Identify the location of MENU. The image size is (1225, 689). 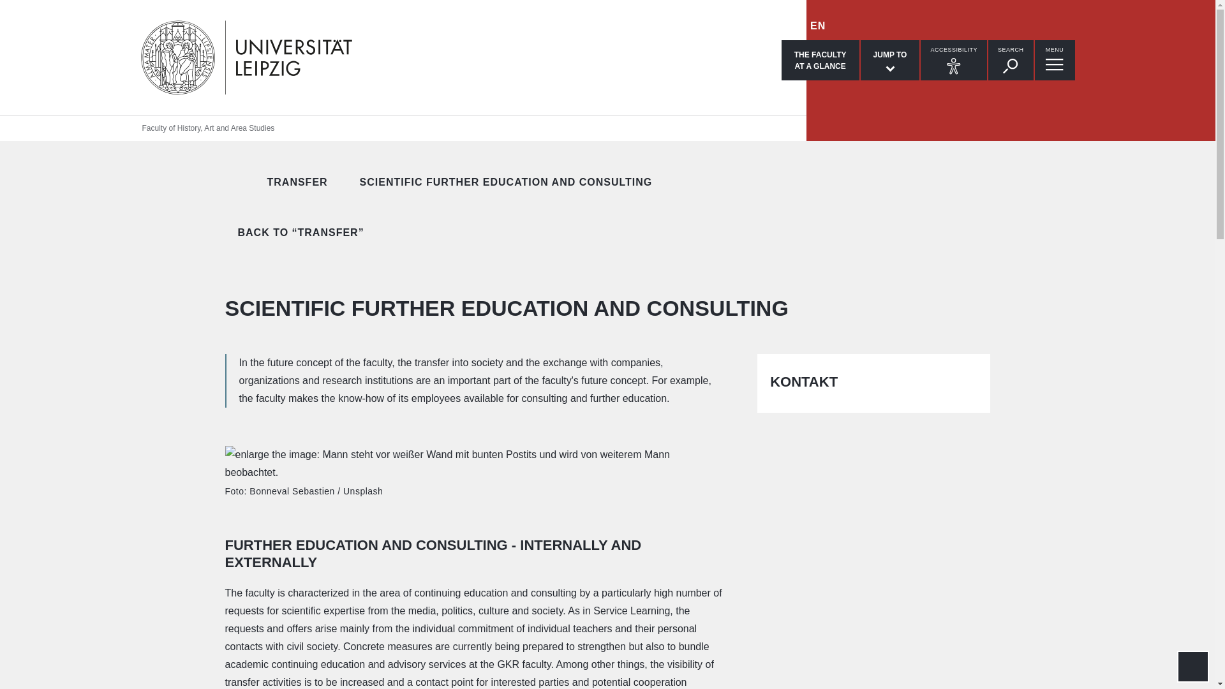
(1055, 60).